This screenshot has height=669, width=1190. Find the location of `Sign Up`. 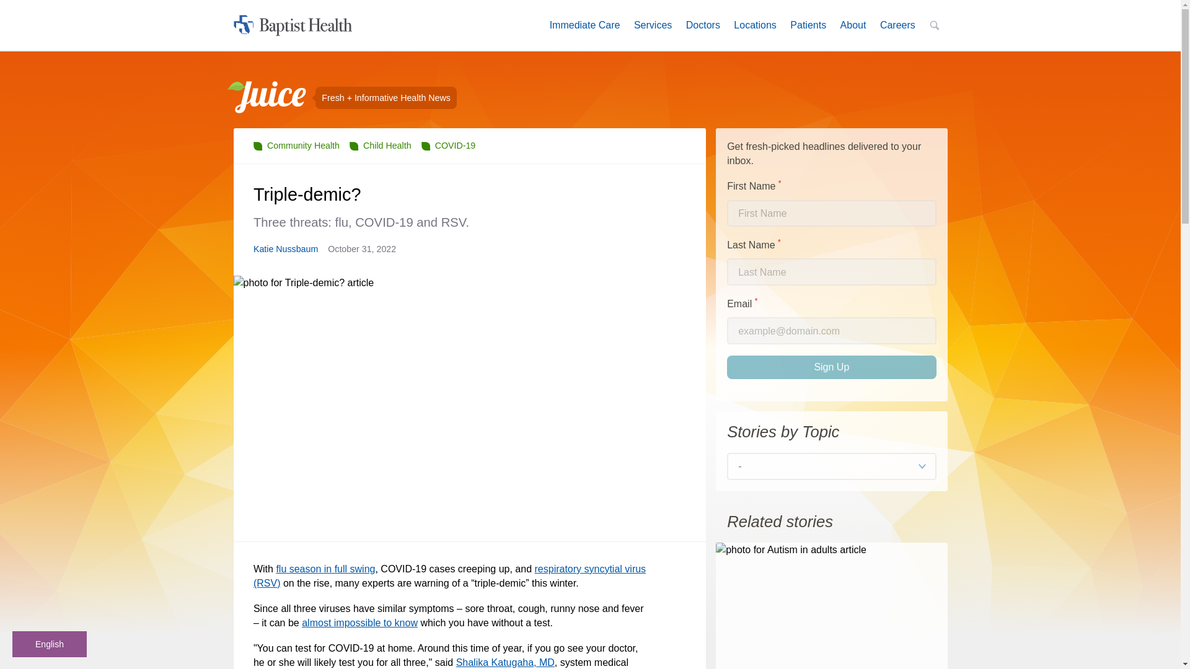

Sign Up is located at coordinates (897, 25).